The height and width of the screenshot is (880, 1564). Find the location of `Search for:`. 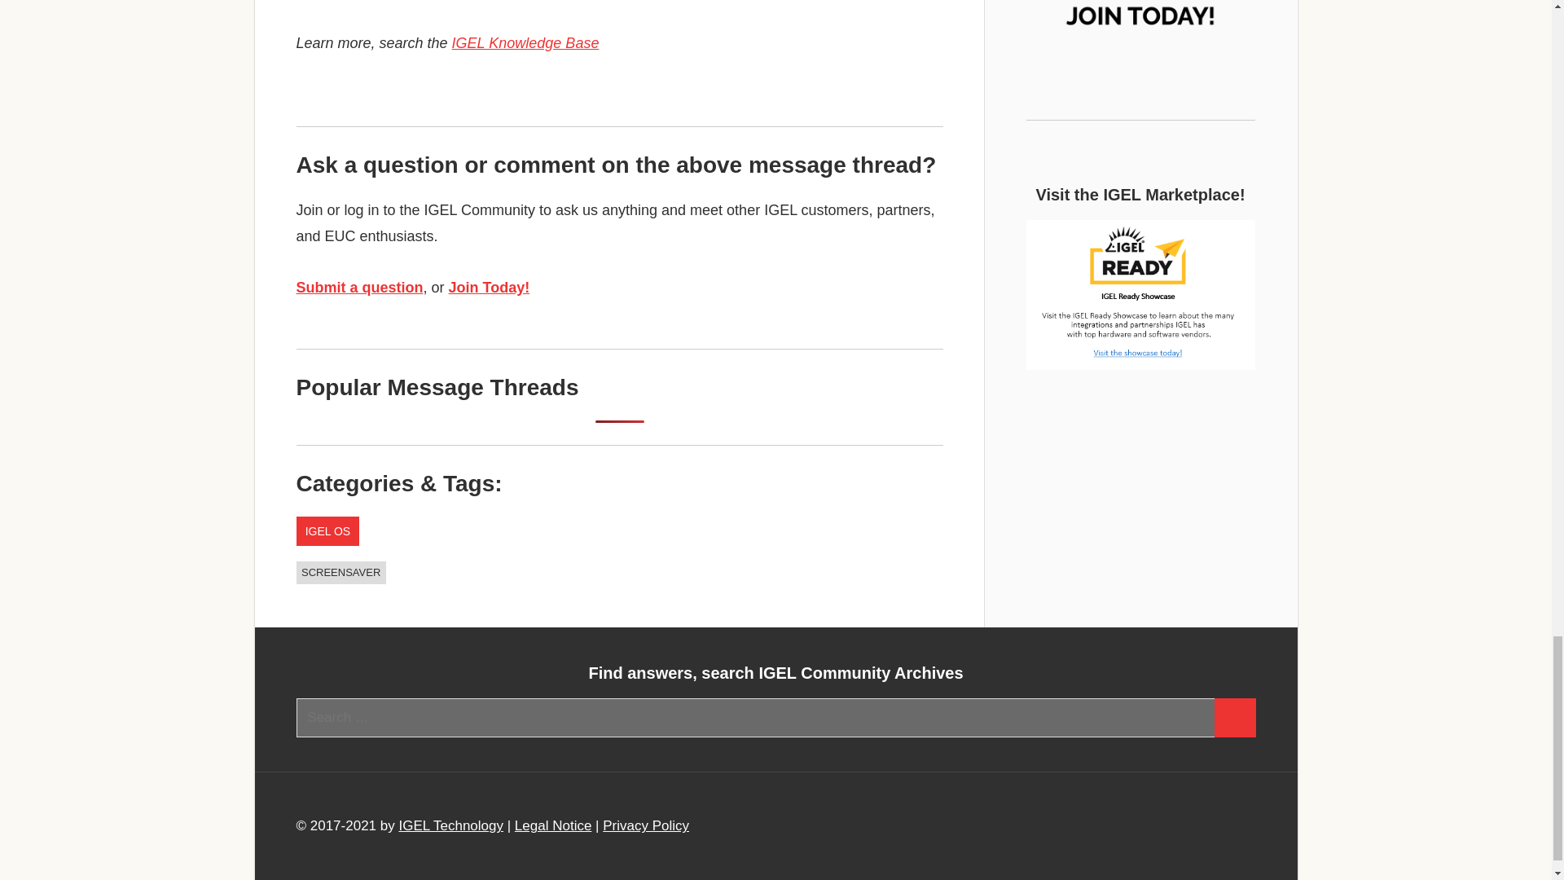

Search for: is located at coordinates (756, 718).